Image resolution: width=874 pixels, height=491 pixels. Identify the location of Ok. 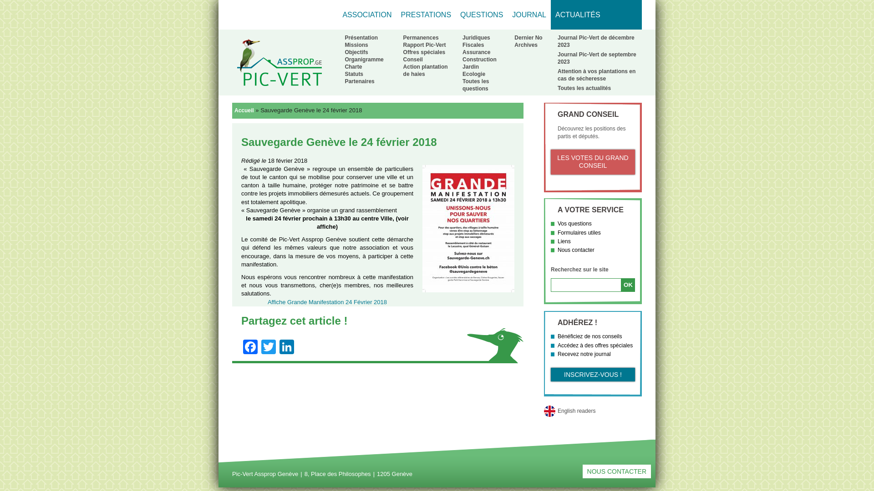
(628, 285).